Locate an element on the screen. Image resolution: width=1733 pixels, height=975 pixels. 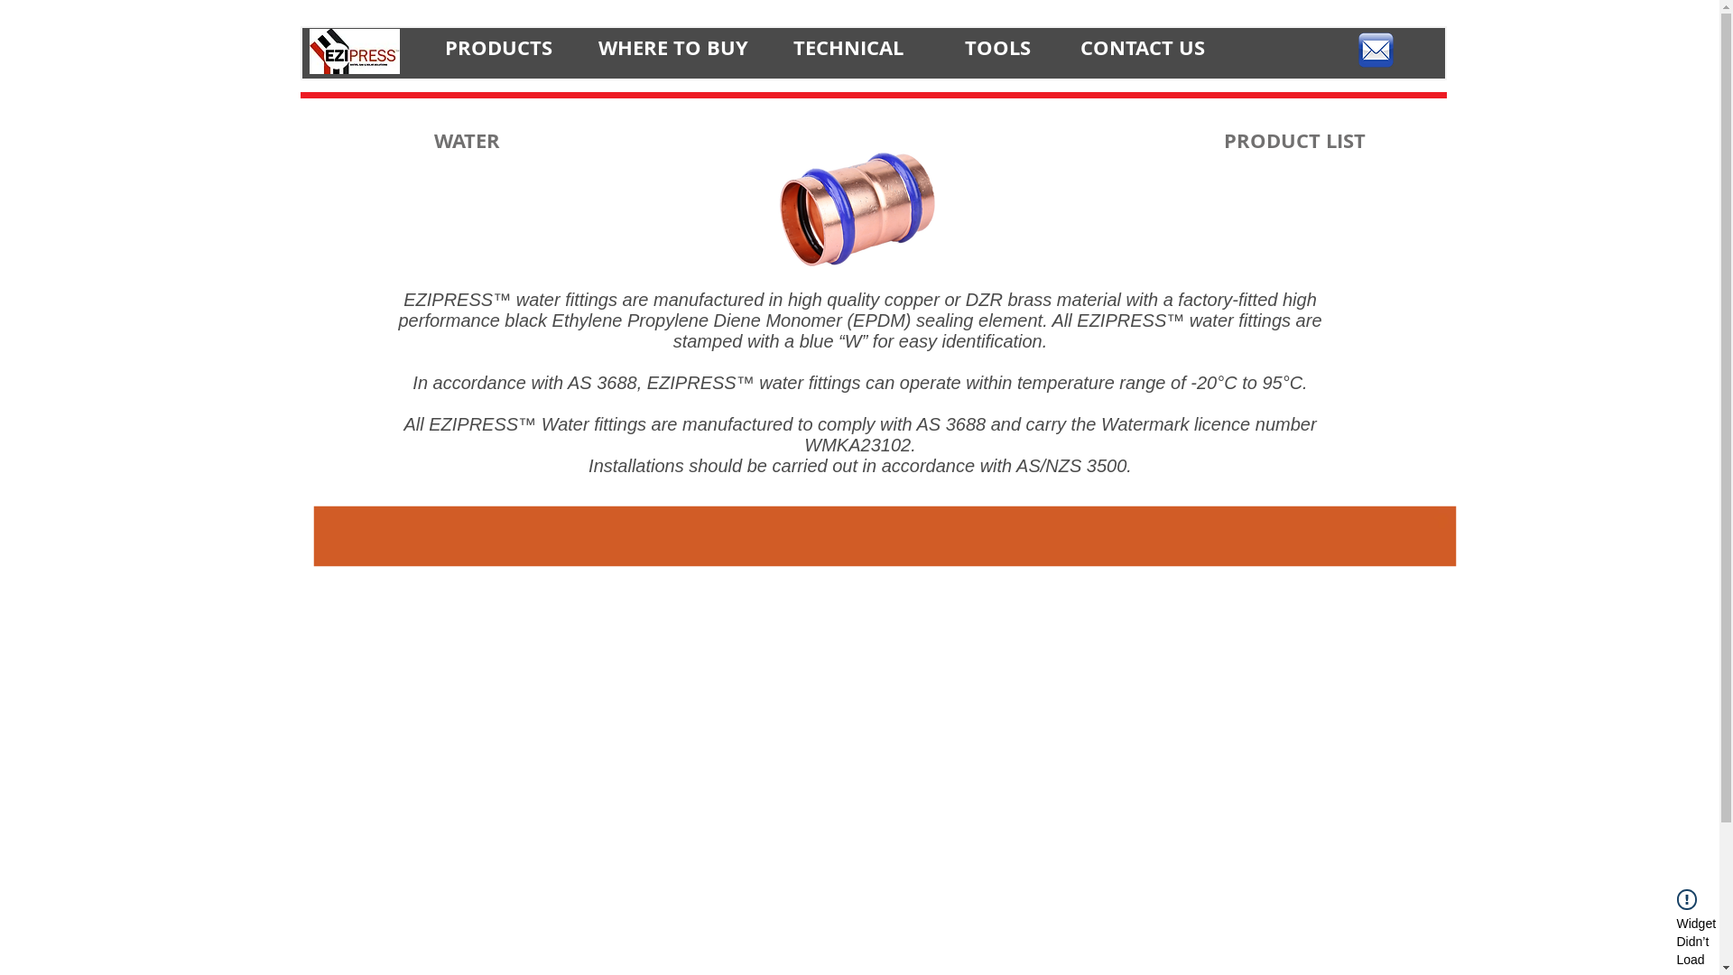
PRODUCTS is located at coordinates (497, 47).